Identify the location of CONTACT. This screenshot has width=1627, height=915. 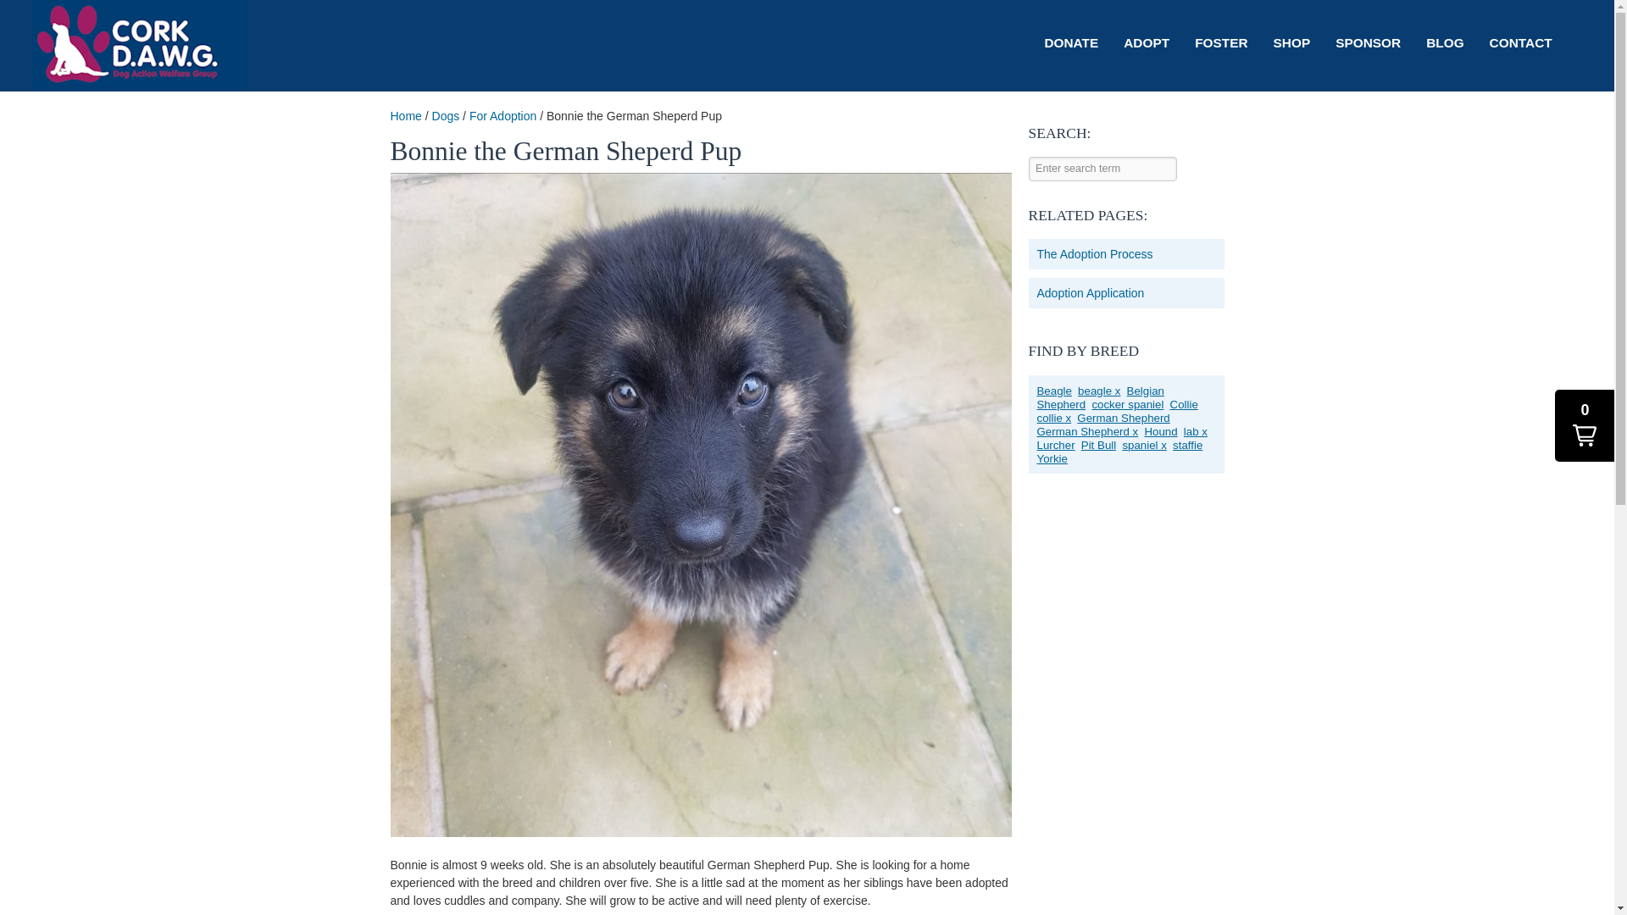
(1521, 43).